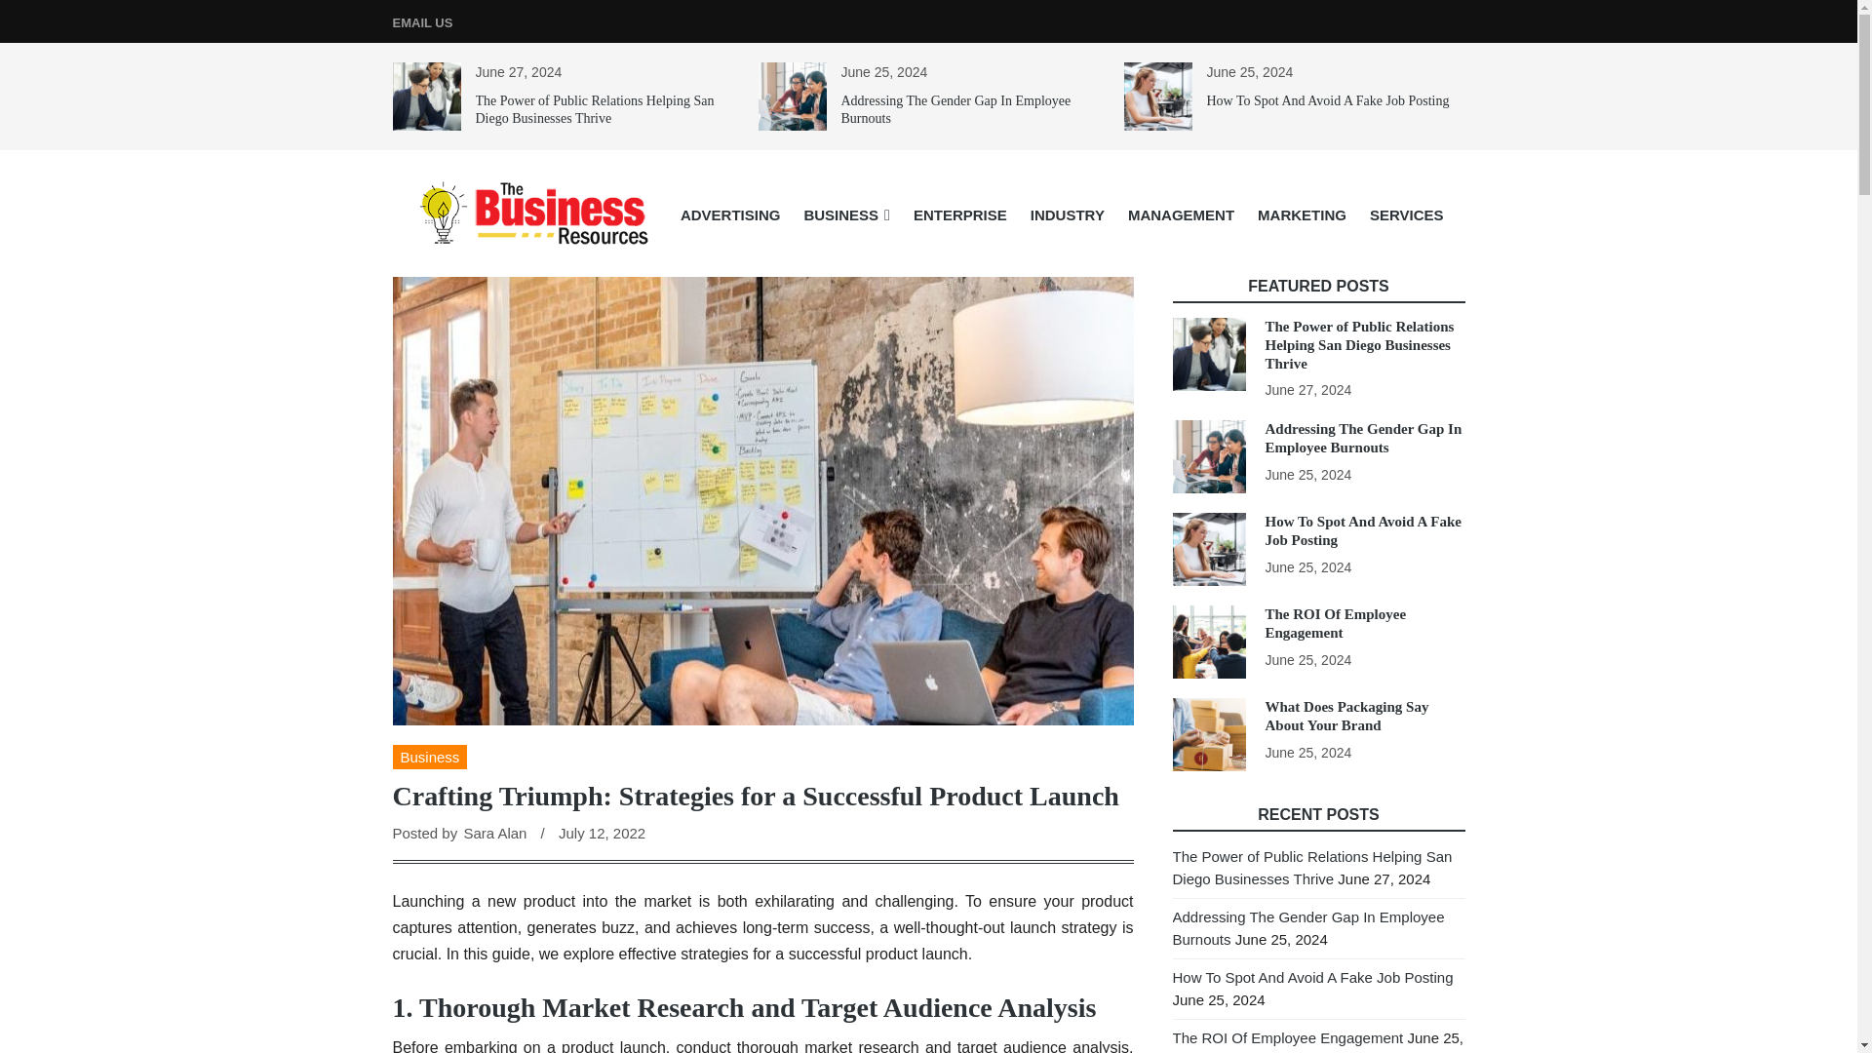 The height and width of the screenshot is (1053, 1872). What do you see at coordinates (729, 214) in the screenshot?
I see `ADVERTISING` at bounding box center [729, 214].